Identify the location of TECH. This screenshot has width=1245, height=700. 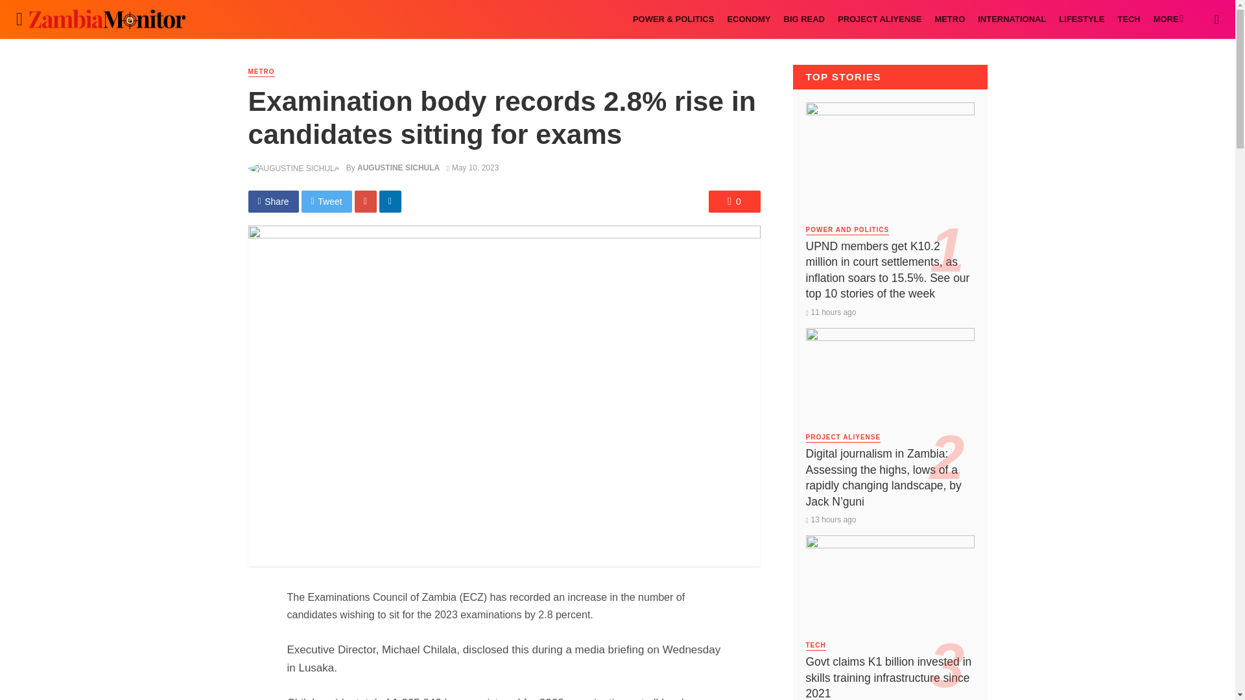
(1128, 19).